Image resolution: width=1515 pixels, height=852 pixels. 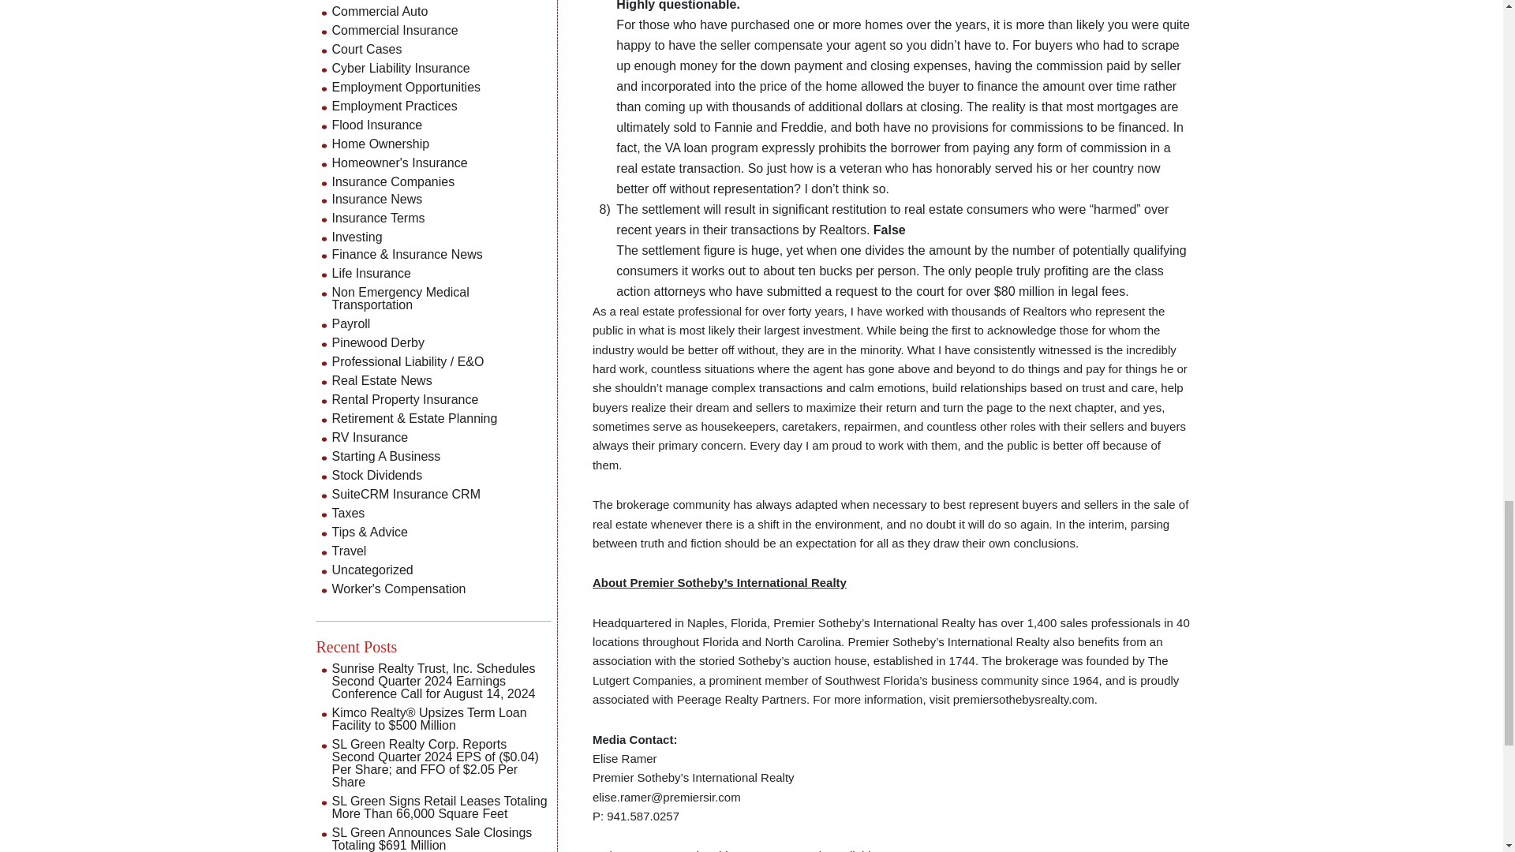 I want to click on Cyber Liability Insurance, so click(x=401, y=68).